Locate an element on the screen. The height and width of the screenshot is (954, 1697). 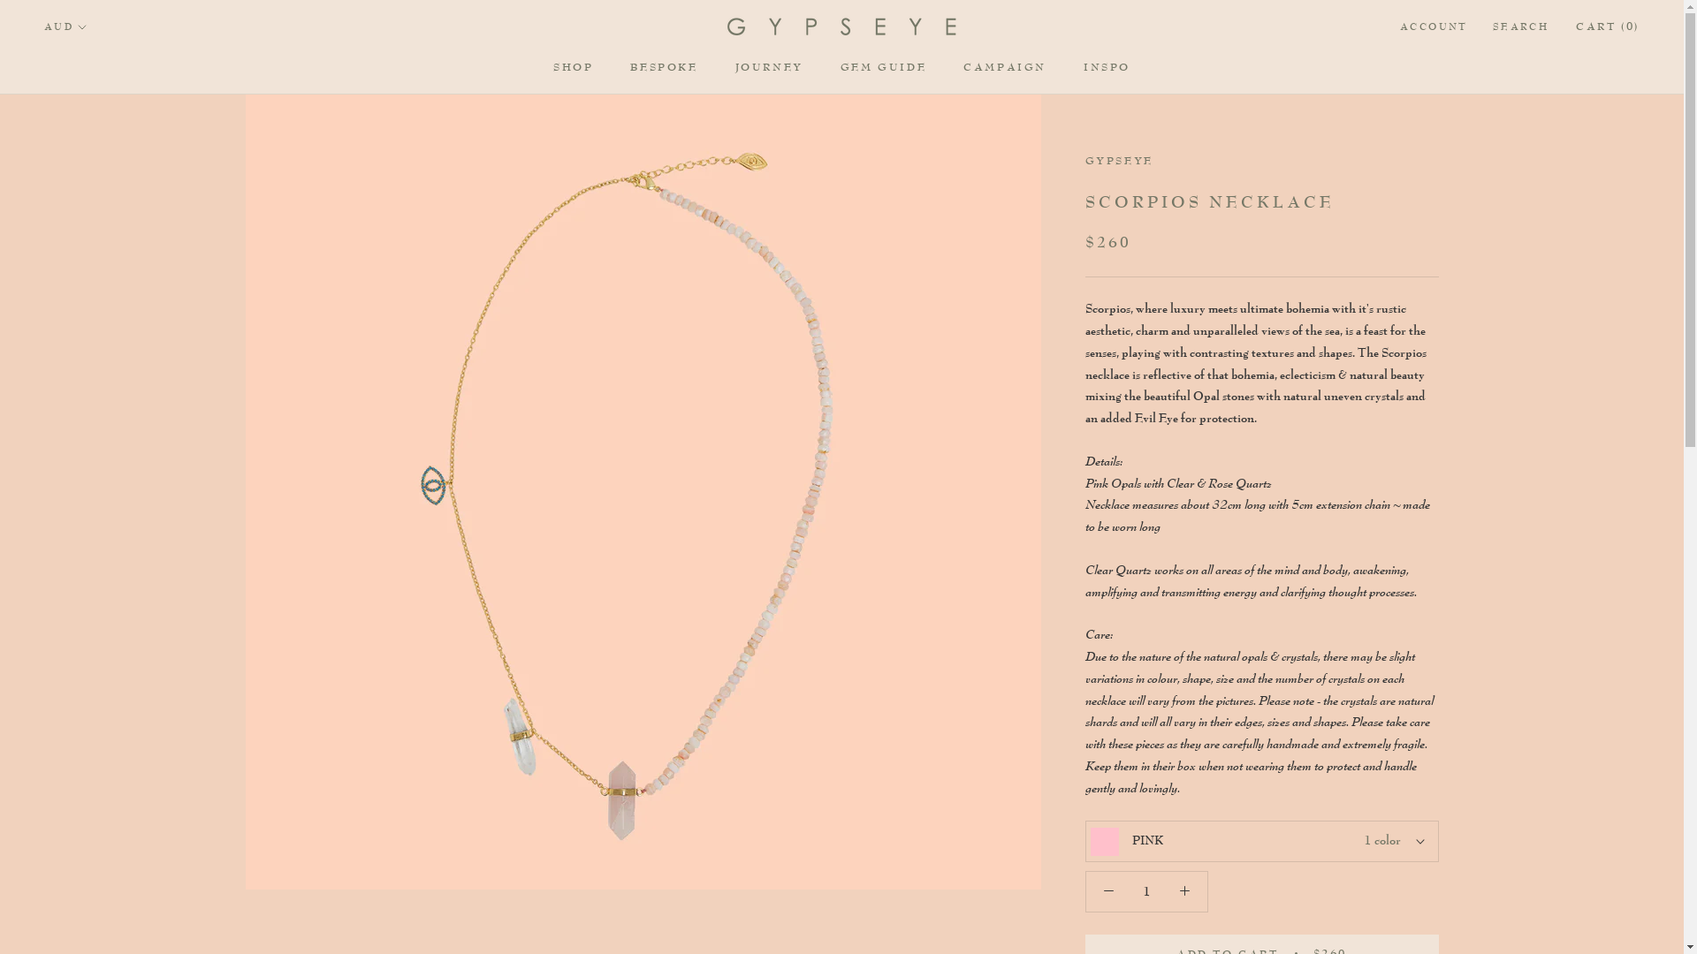
JOURNEY
JOURNEY is located at coordinates (769, 67).